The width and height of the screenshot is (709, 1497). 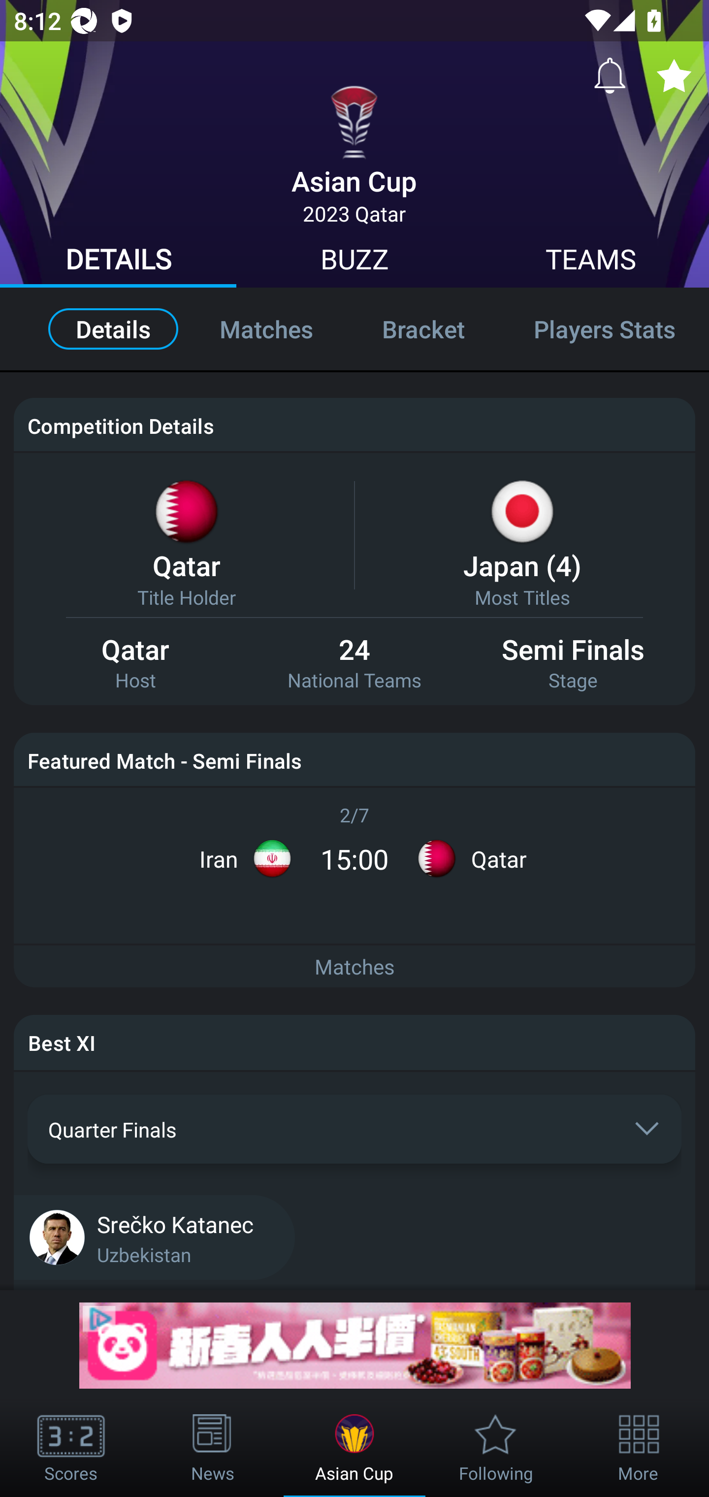 I want to click on Matches, so click(x=266, y=328).